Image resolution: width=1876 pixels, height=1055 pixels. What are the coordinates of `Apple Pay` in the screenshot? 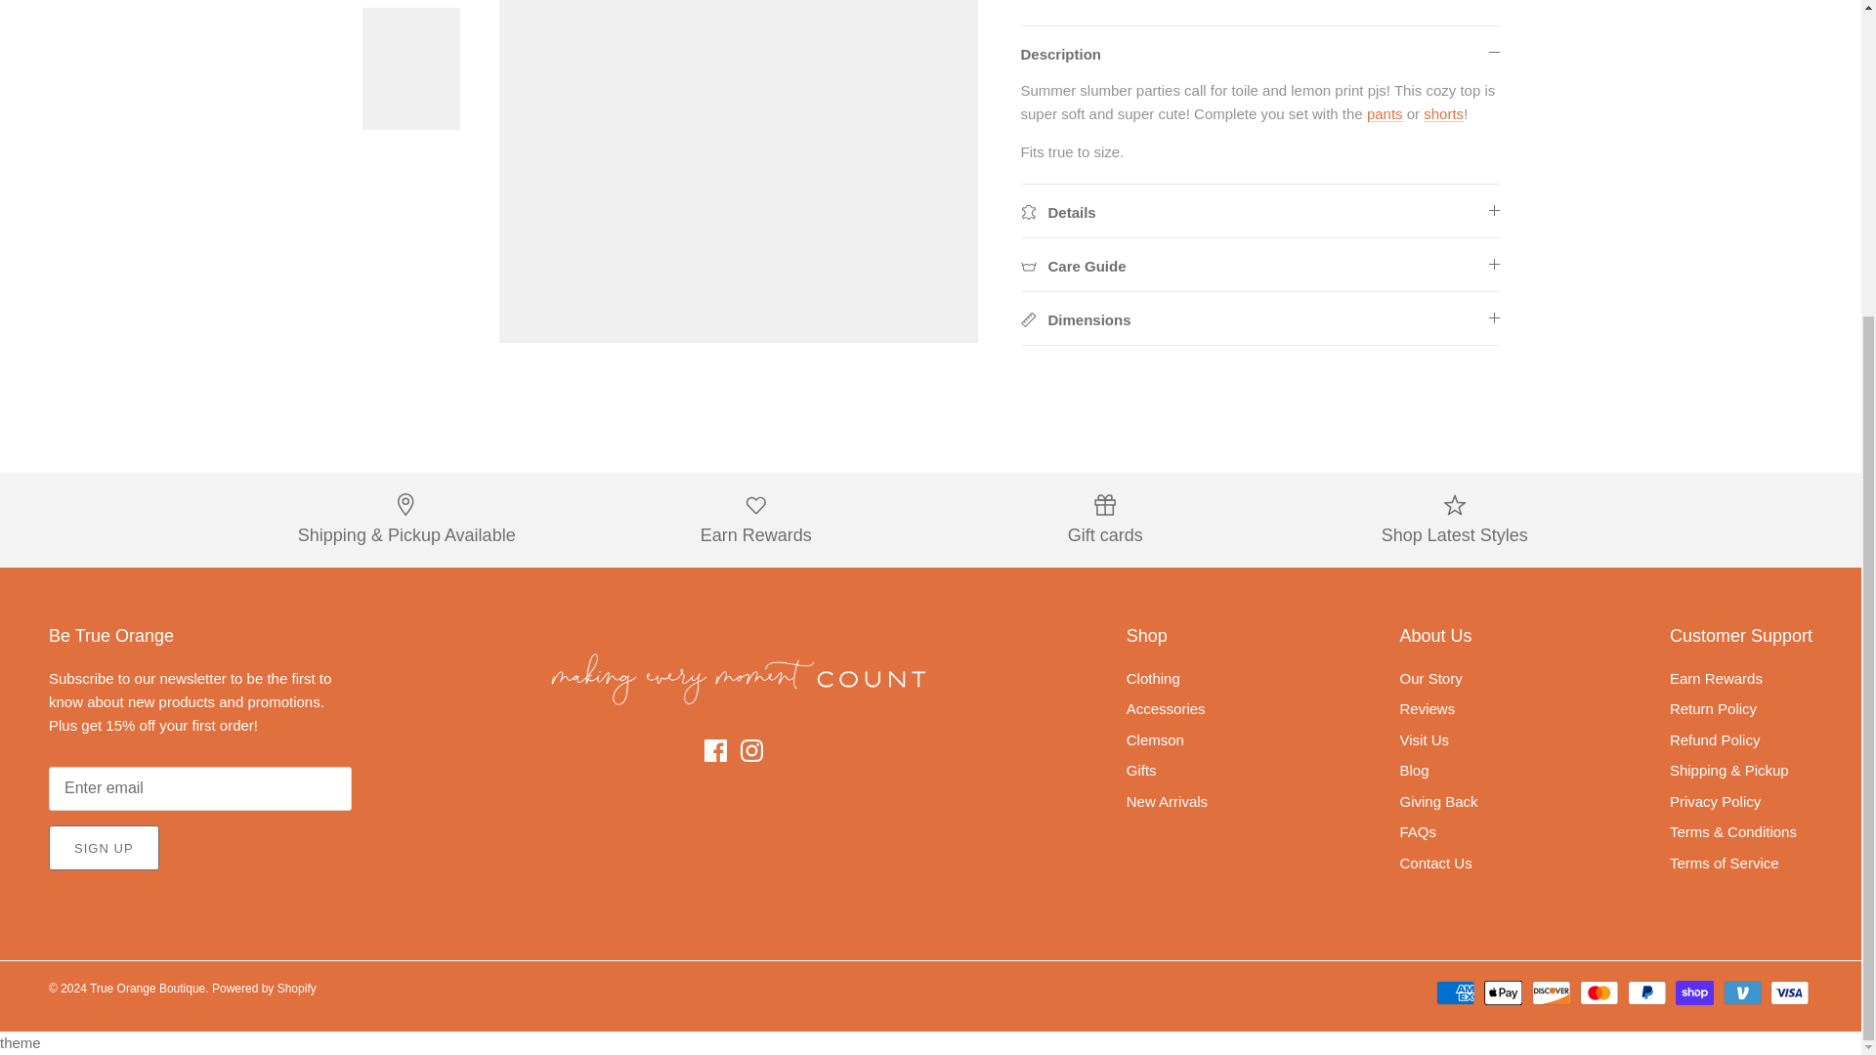 It's located at (1503, 992).